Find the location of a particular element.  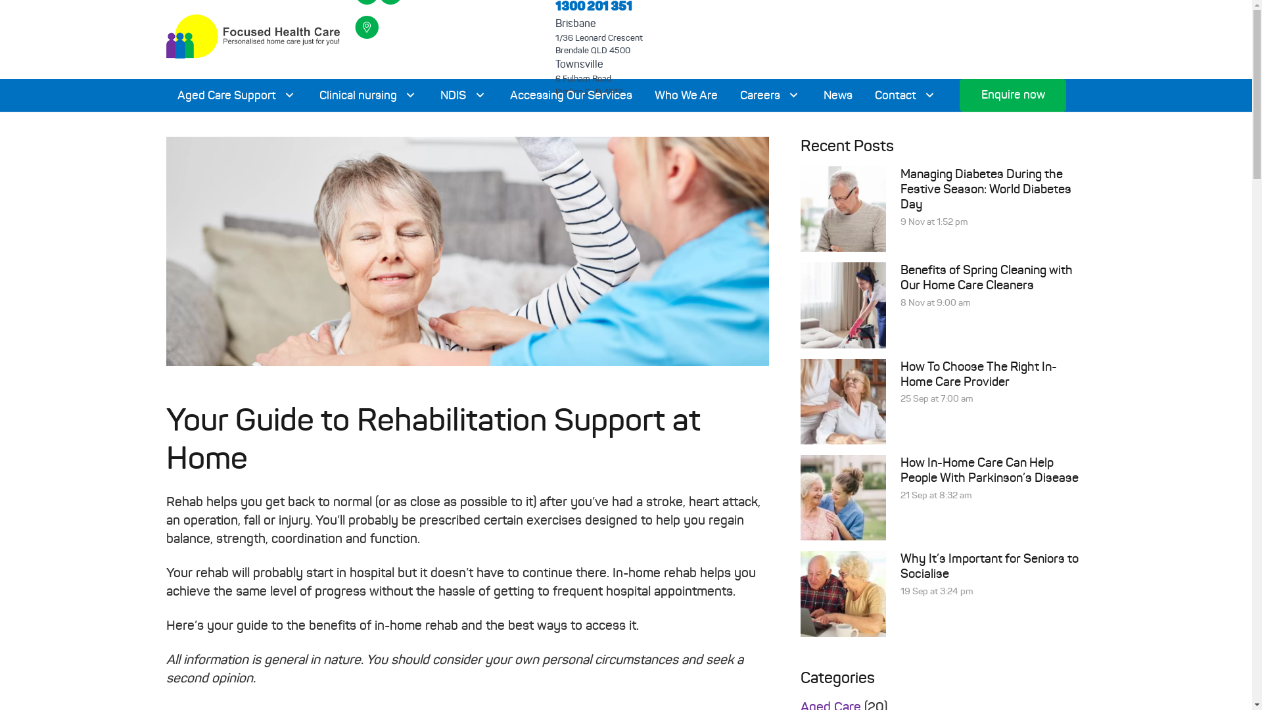

NDIS is located at coordinates (464, 95).